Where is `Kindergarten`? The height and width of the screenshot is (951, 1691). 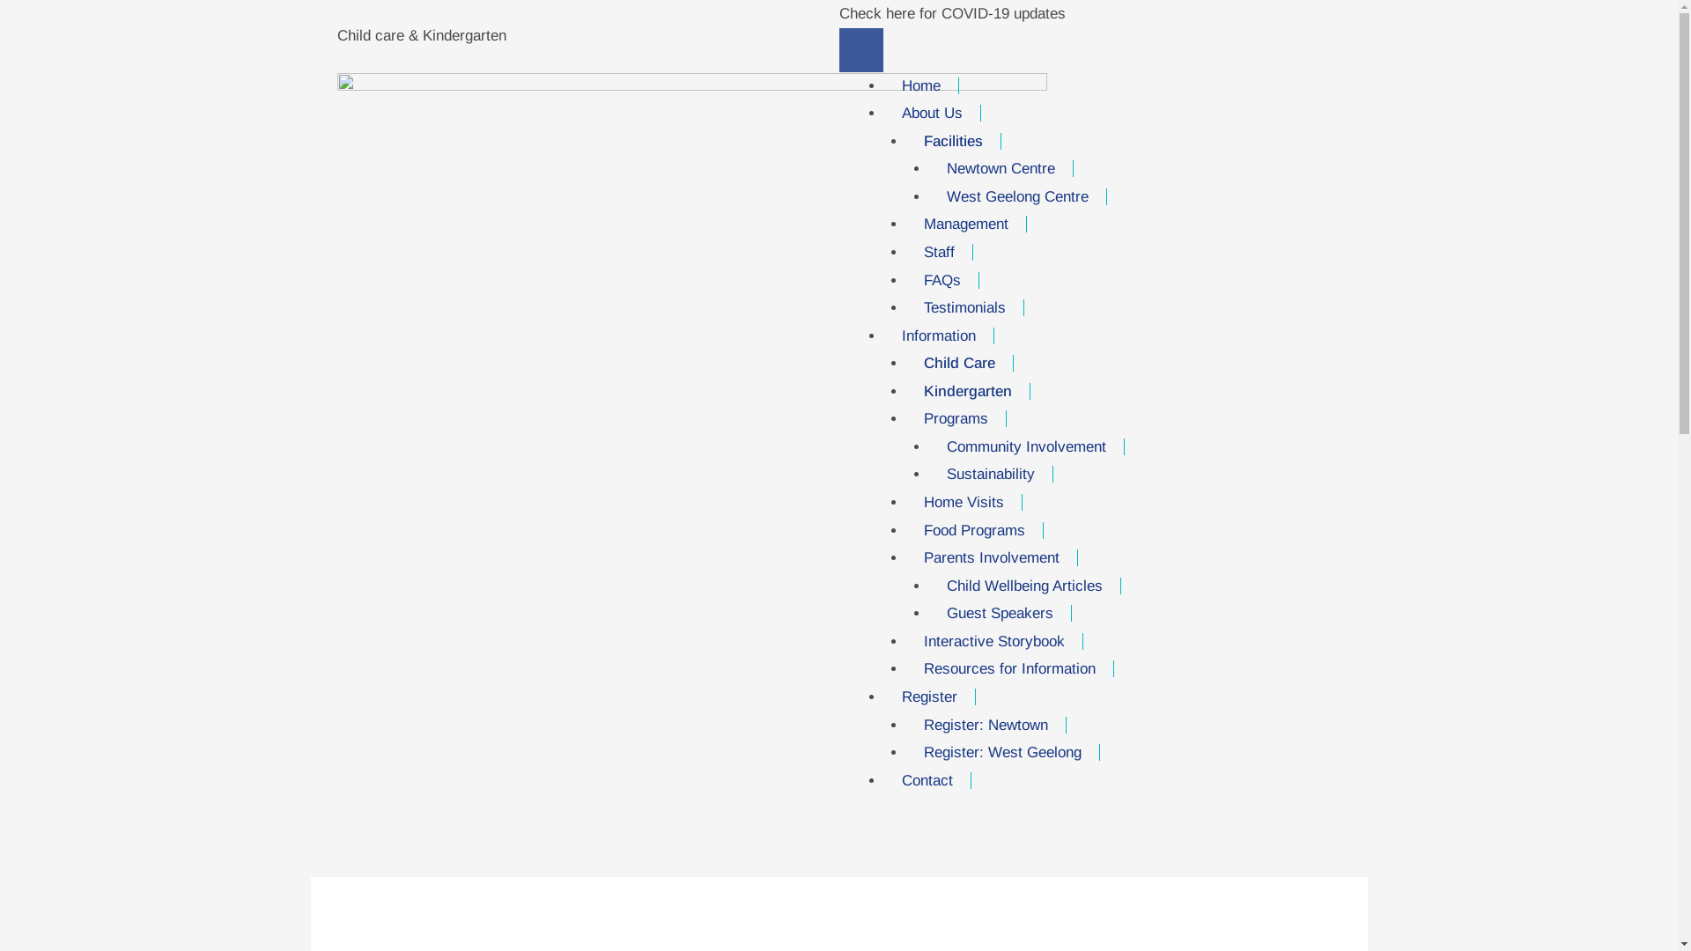
Kindergarten is located at coordinates (969, 391).